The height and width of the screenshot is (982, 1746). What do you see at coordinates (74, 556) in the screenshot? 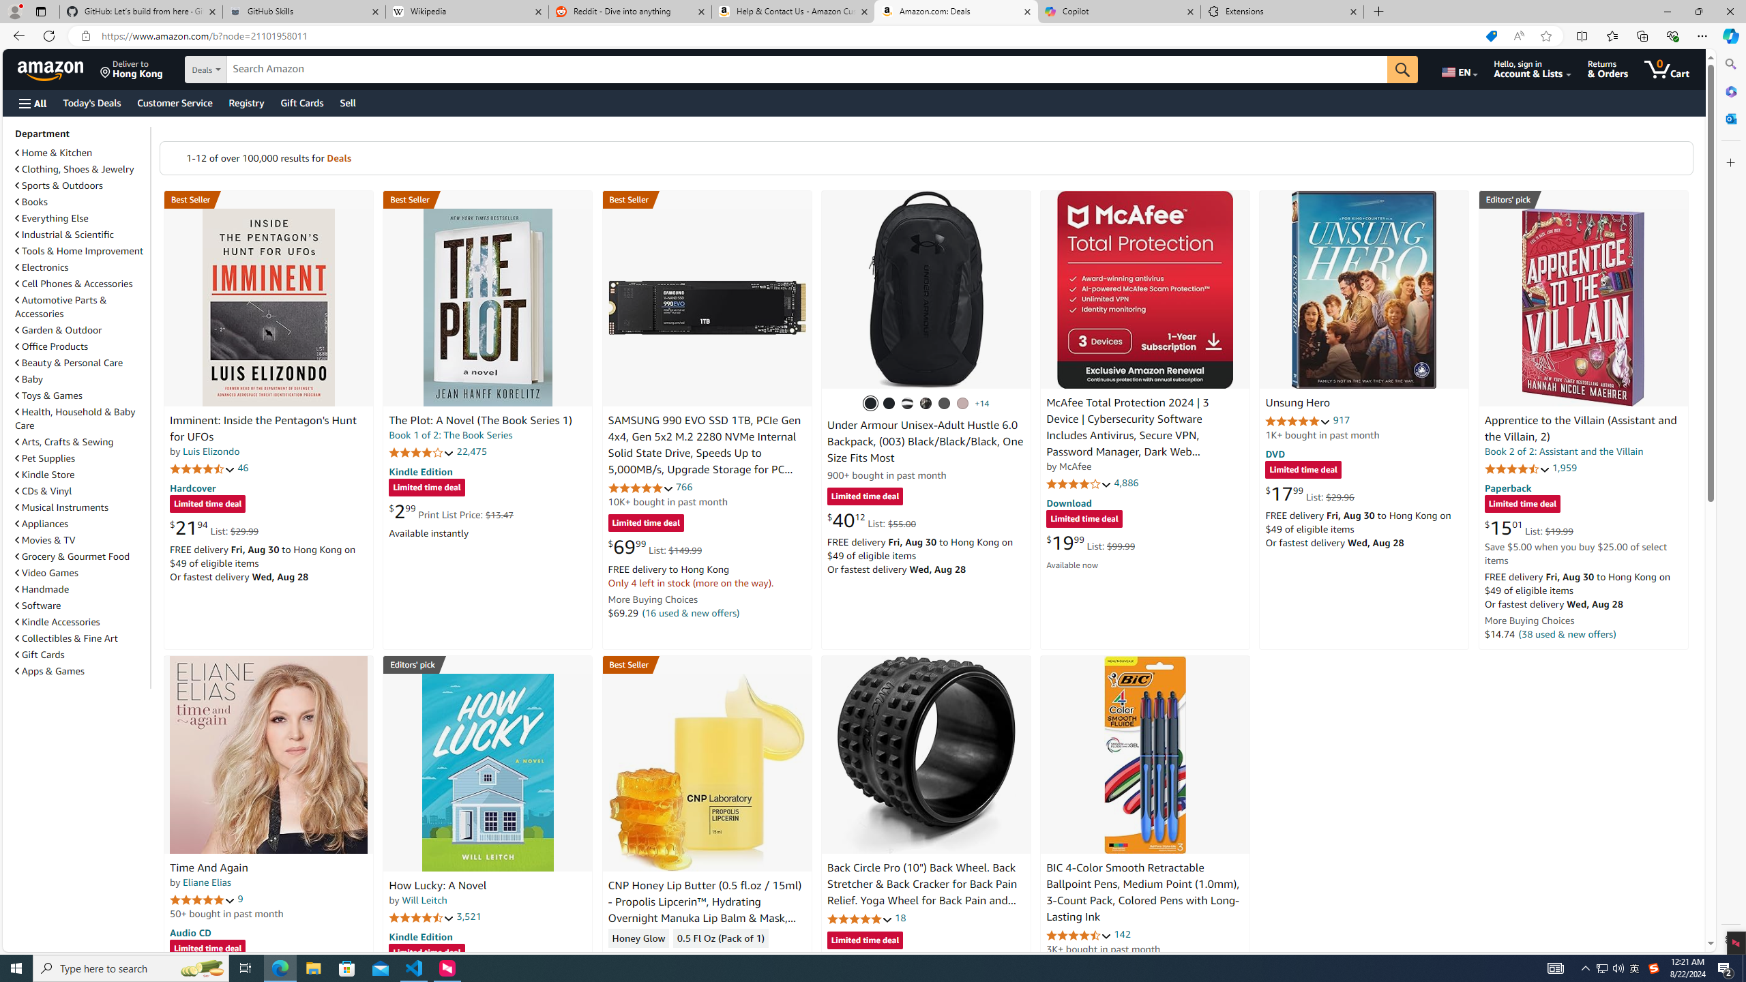
I see `Grocery & Gourmet Food` at bounding box center [74, 556].